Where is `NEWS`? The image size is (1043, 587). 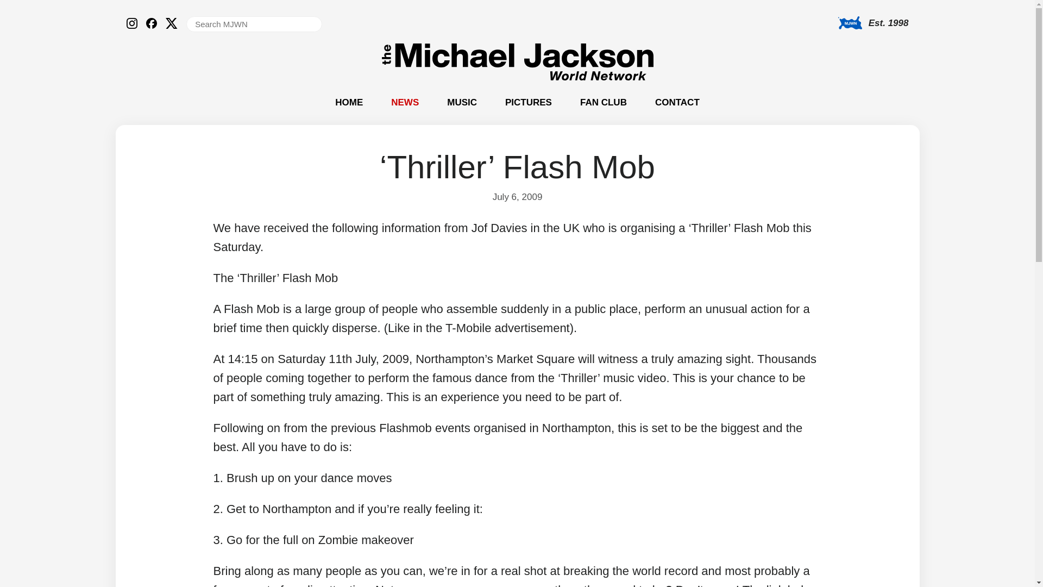
NEWS is located at coordinates (405, 102).